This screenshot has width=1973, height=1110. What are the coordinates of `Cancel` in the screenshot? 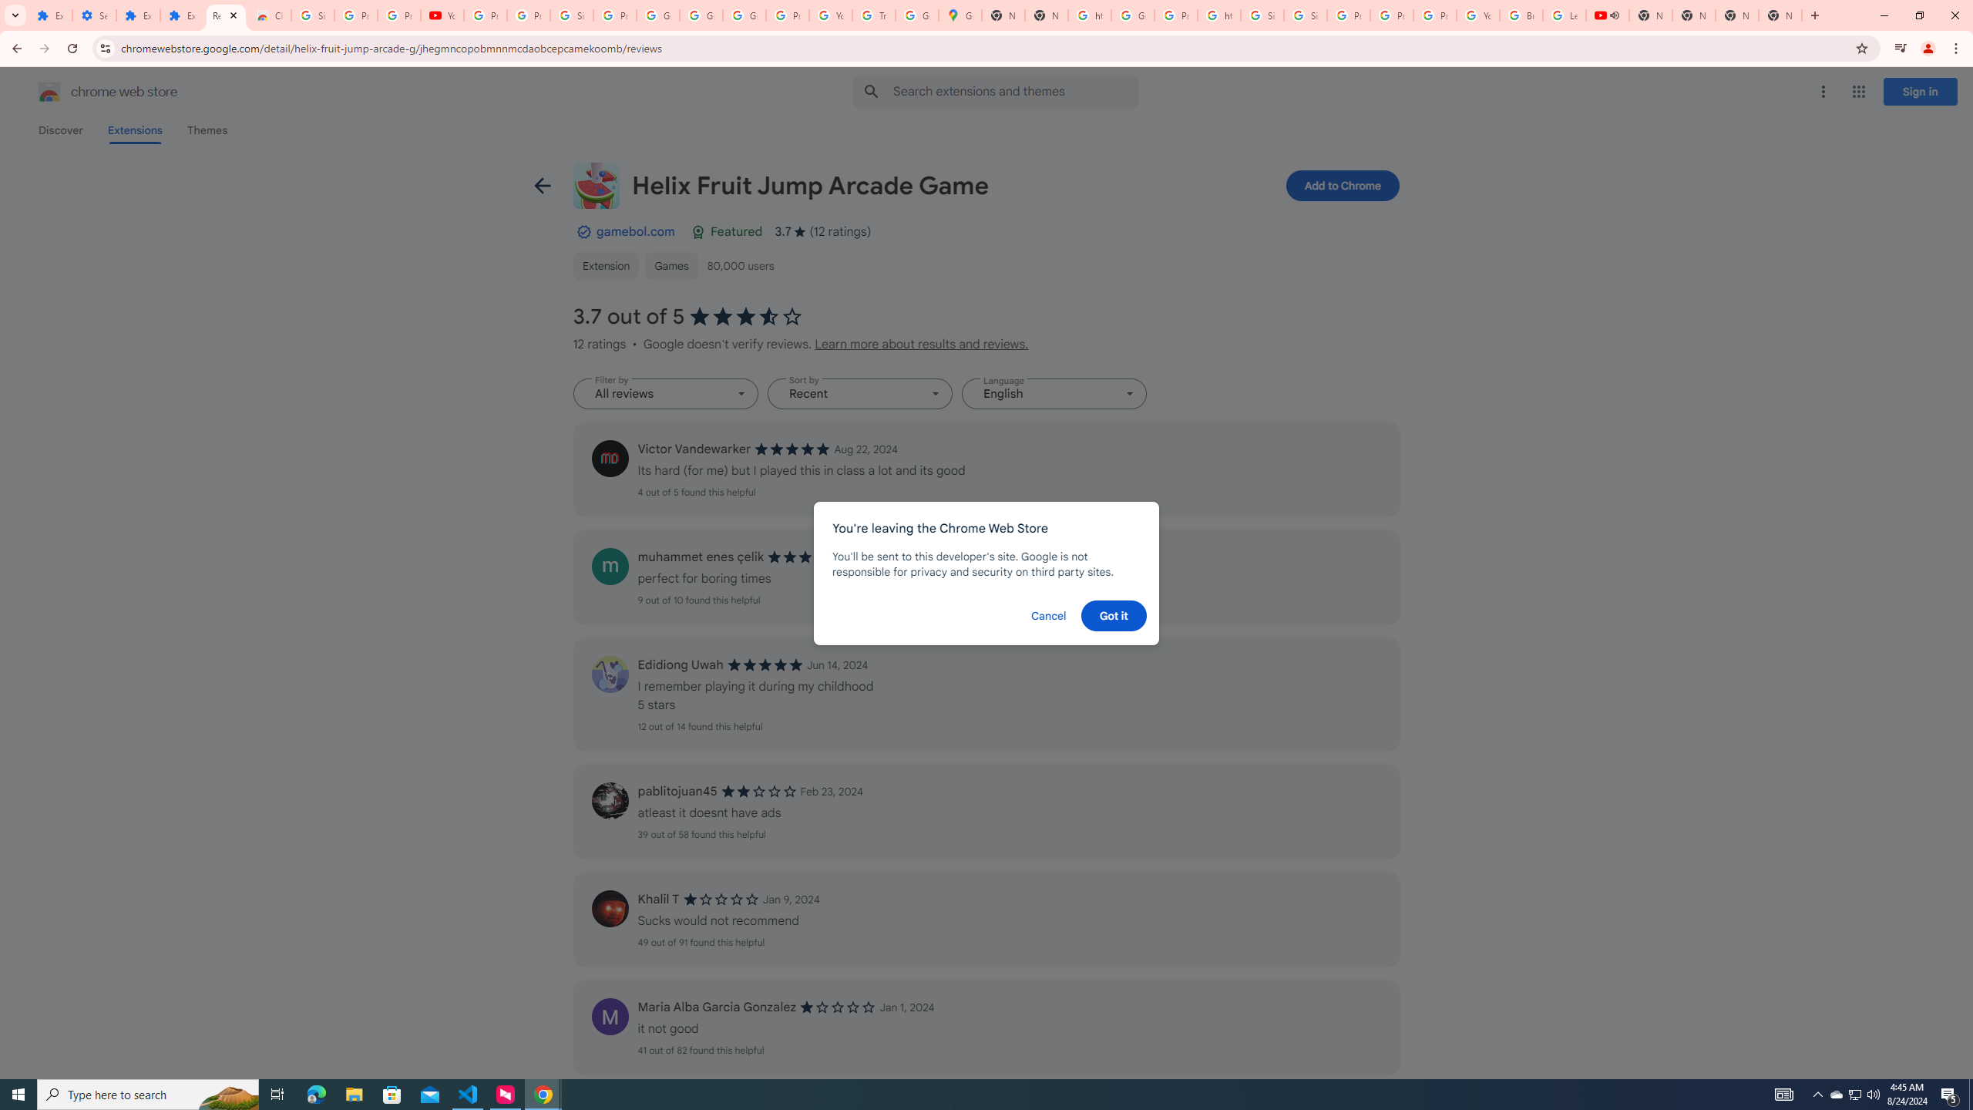 It's located at (1048, 615).